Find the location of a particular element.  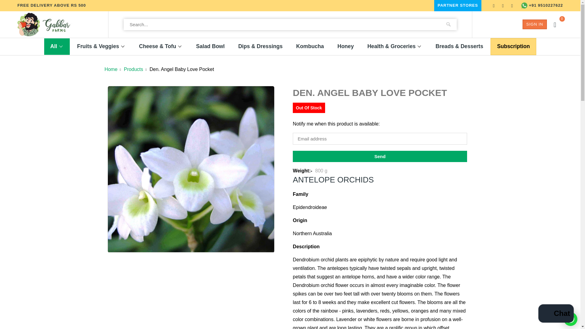

Gabbar Farms on Facebook is located at coordinates (503, 5).